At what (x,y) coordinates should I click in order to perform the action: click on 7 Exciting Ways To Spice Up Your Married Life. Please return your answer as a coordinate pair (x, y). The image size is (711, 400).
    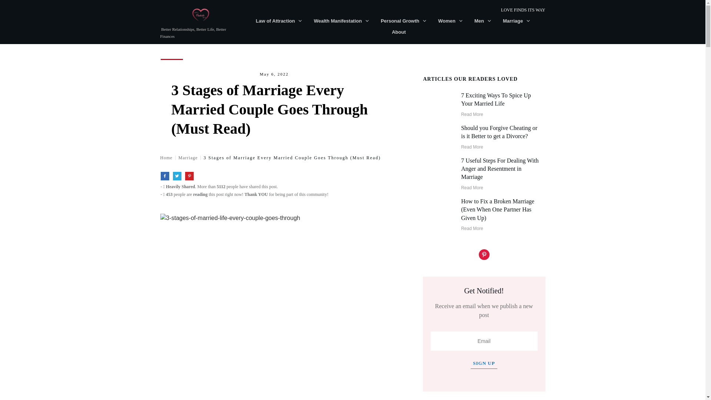
    Looking at the image, I should click on (496, 99).